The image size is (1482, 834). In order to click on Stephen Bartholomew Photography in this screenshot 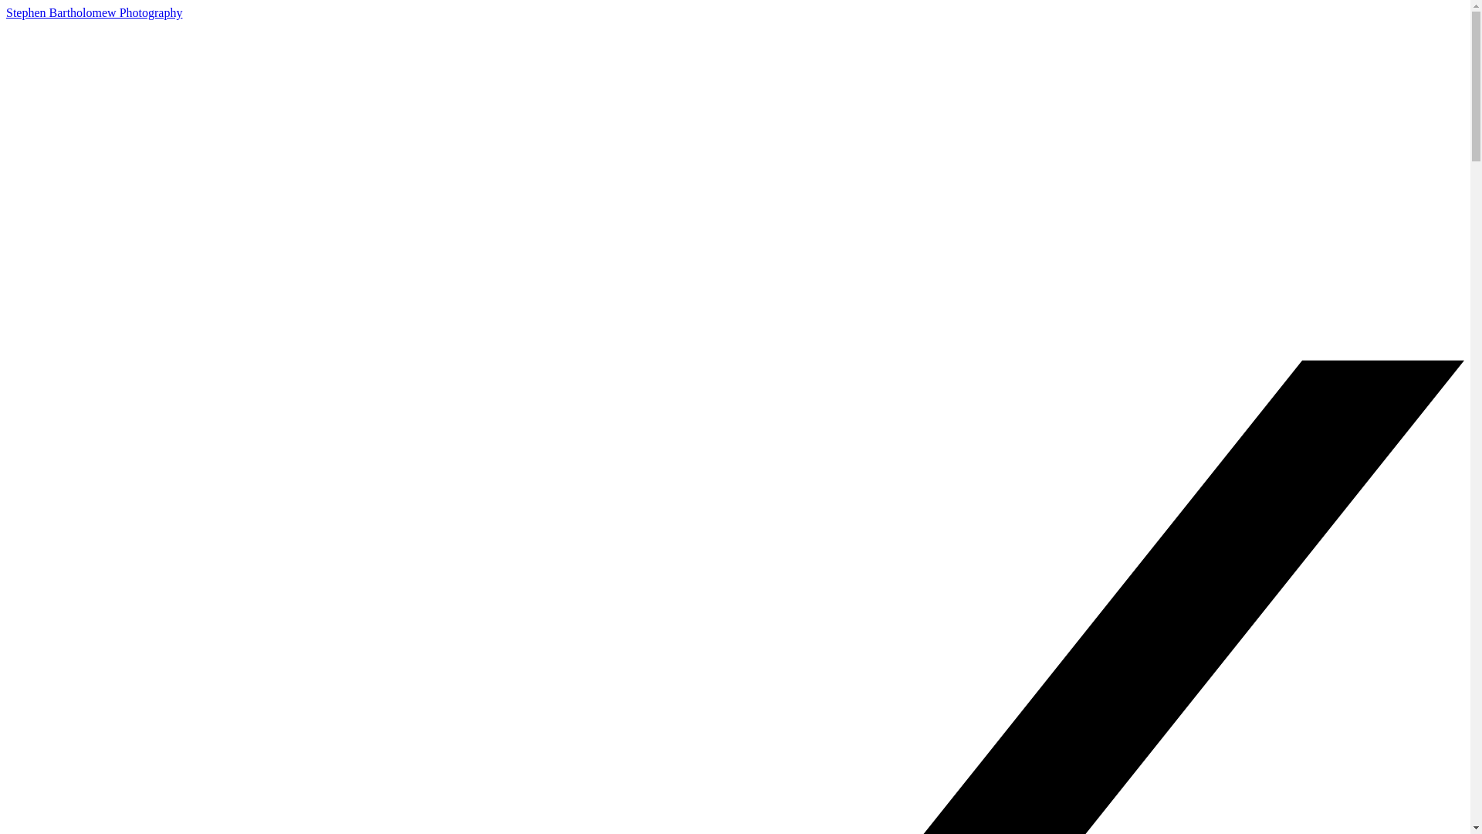, I will do `click(94, 12)`.